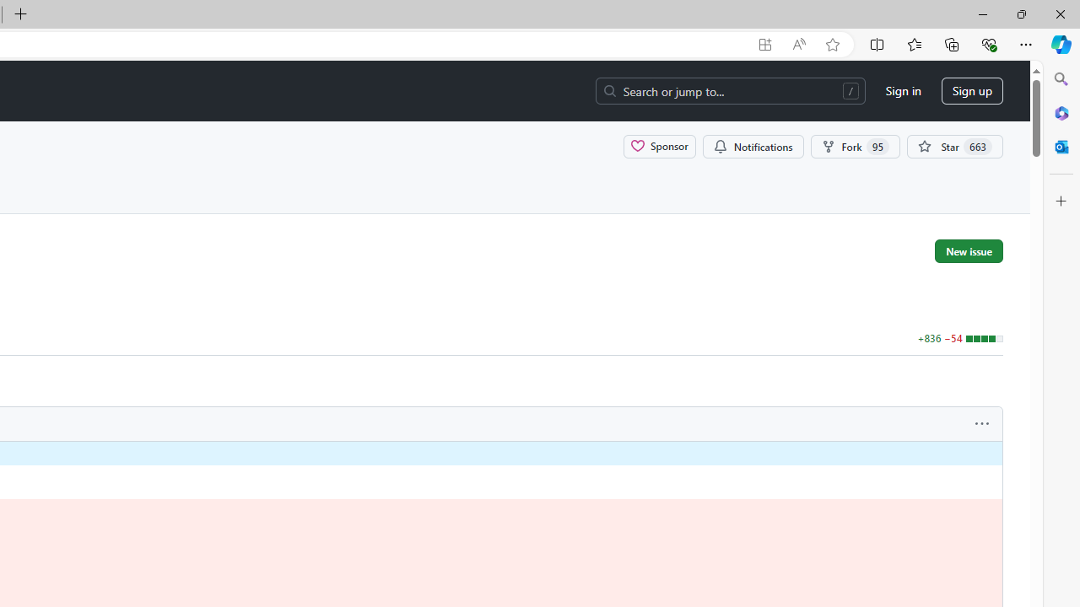 This screenshot has height=607, width=1080. Describe the element at coordinates (982, 424) in the screenshot. I see `Show options` at that location.